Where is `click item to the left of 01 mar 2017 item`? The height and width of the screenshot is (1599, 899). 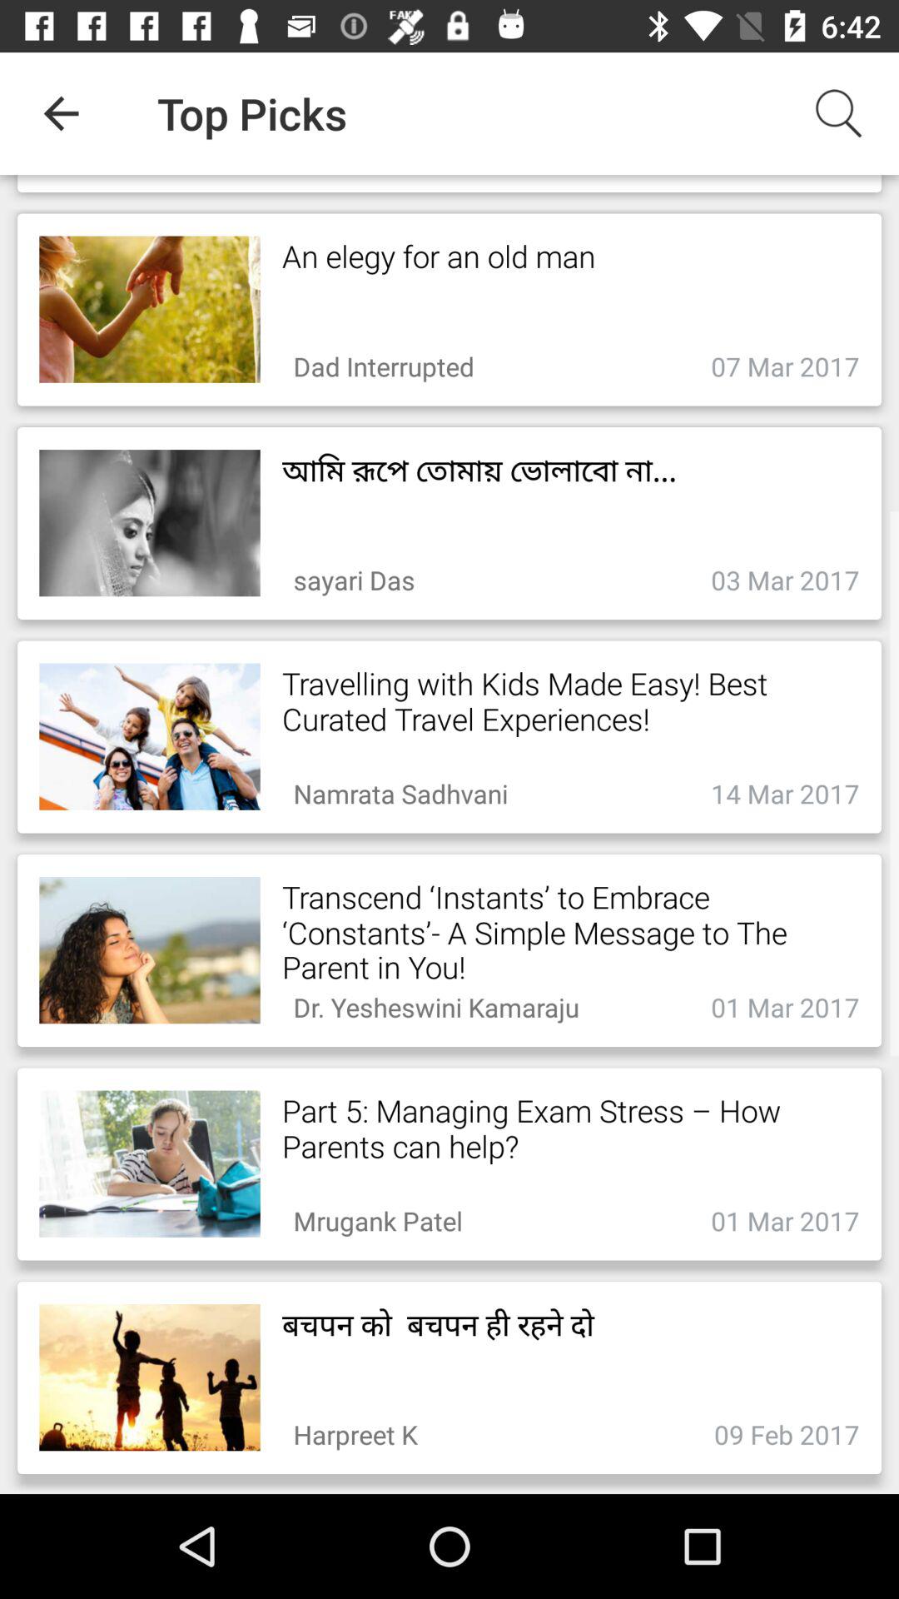
click item to the left of 01 mar 2017 item is located at coordinates (378, 1216).